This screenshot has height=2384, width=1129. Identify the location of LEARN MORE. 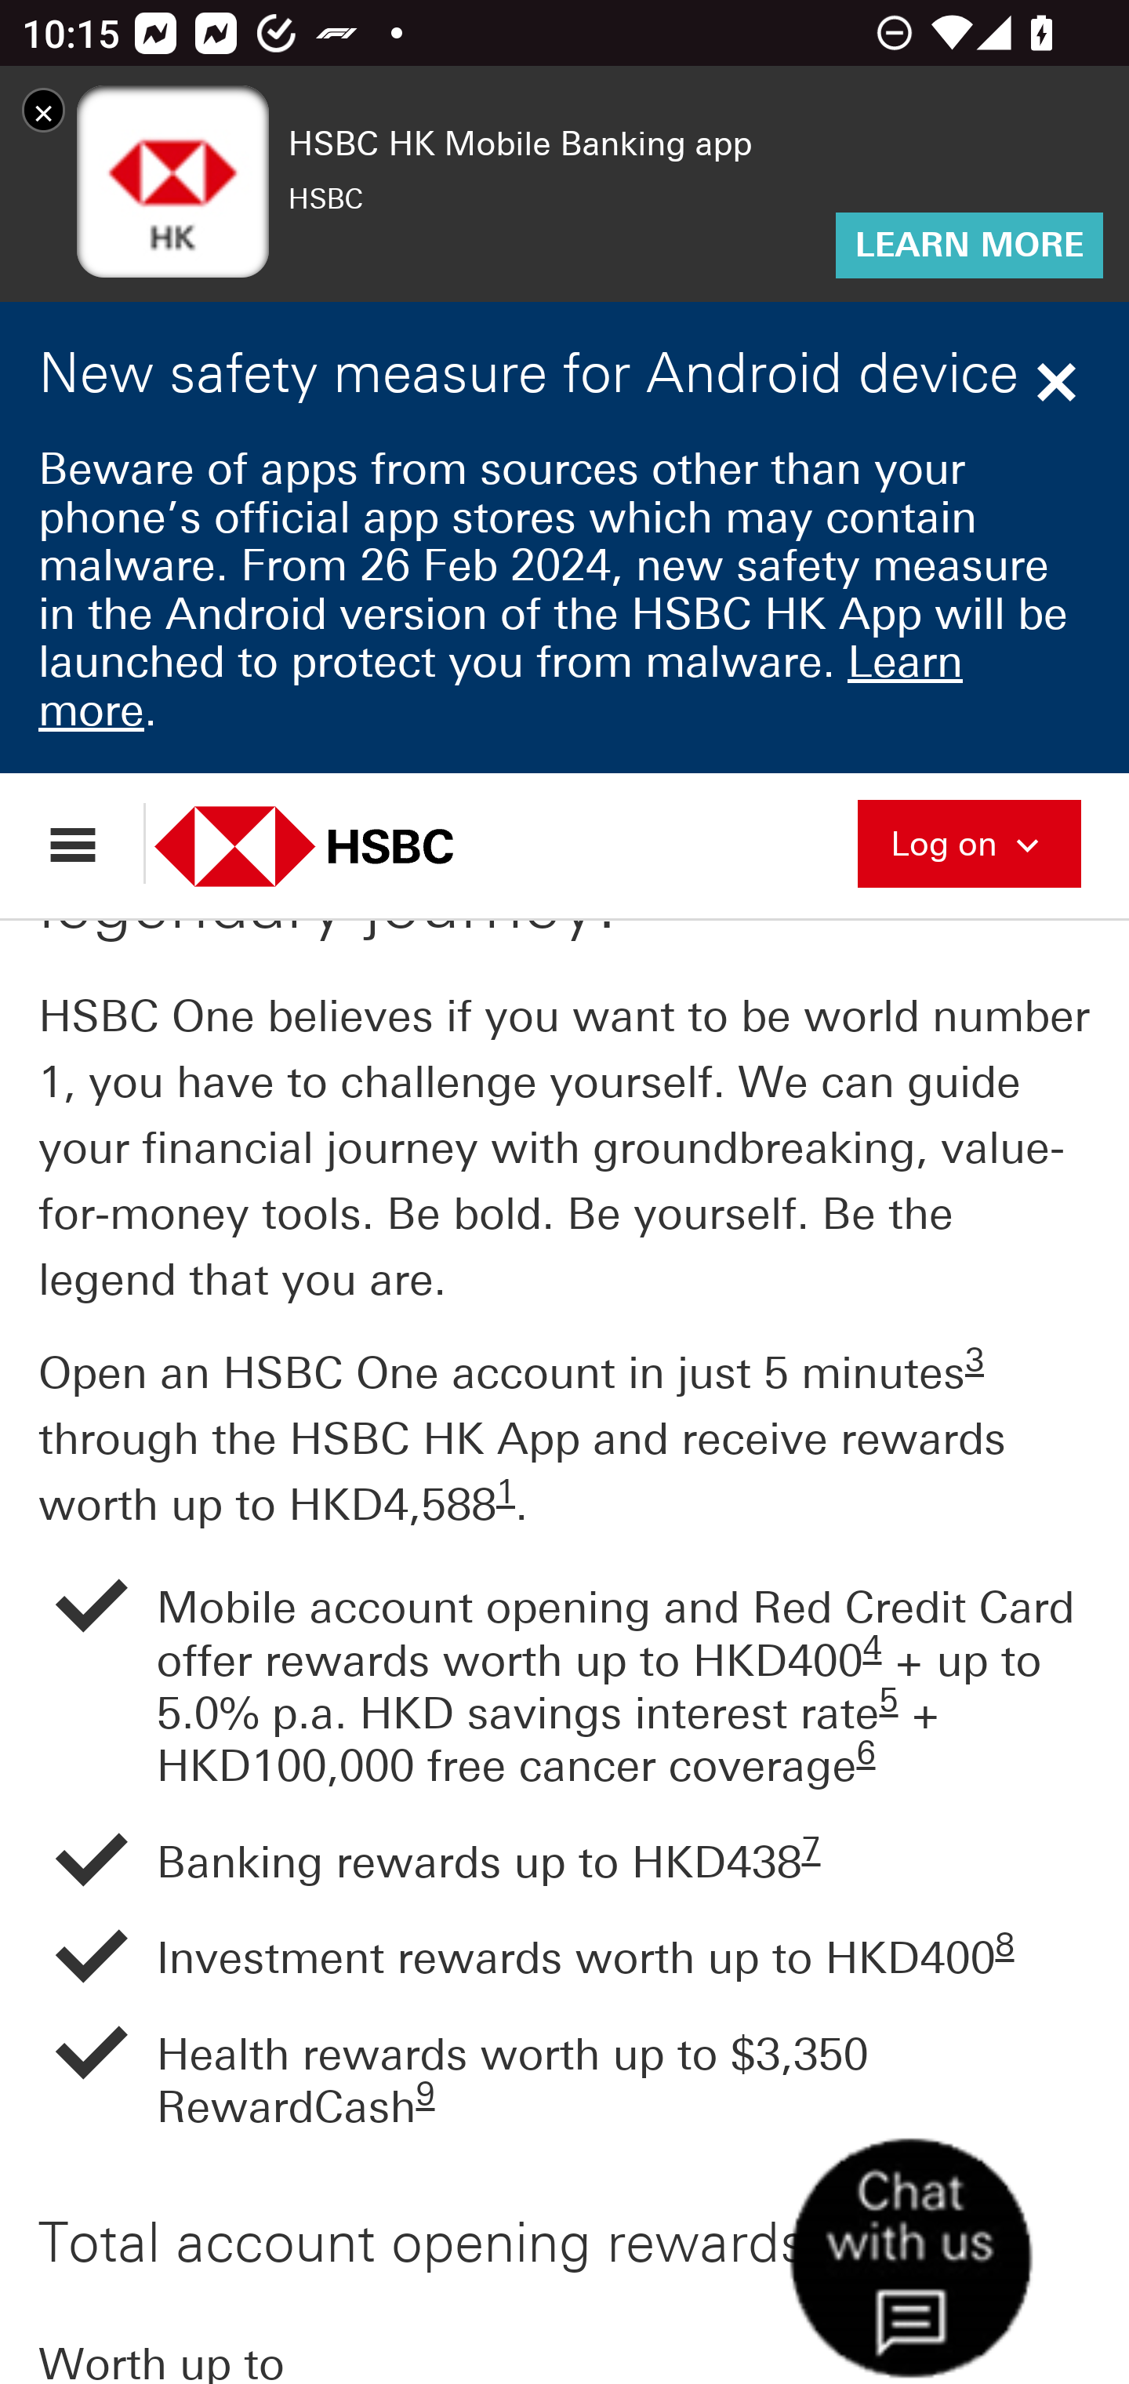
(969, 248).